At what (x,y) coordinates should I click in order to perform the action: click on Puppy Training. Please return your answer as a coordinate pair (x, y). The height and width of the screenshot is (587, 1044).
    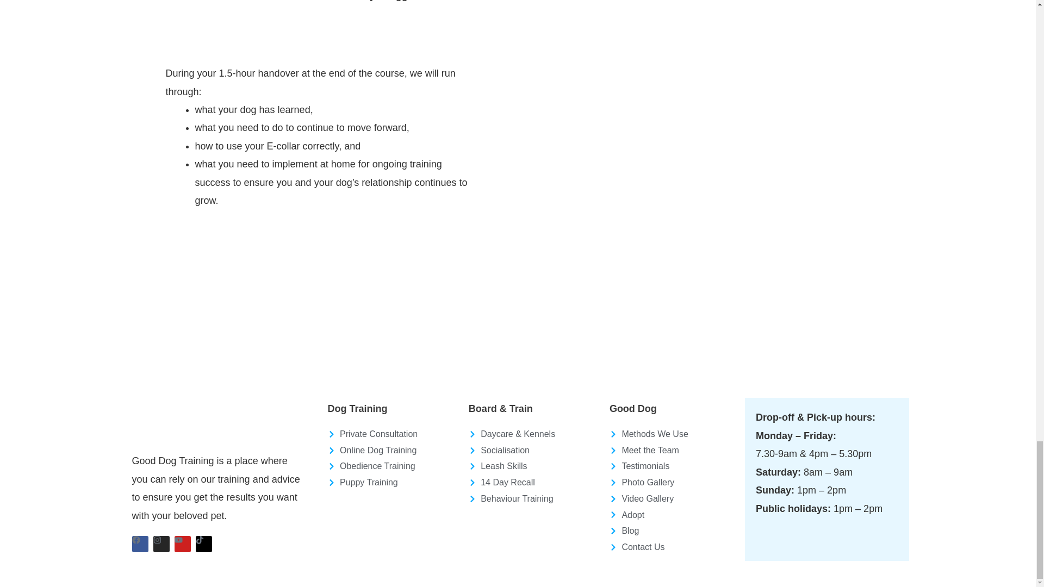
    Looking at the image, I should click on (392, 482).